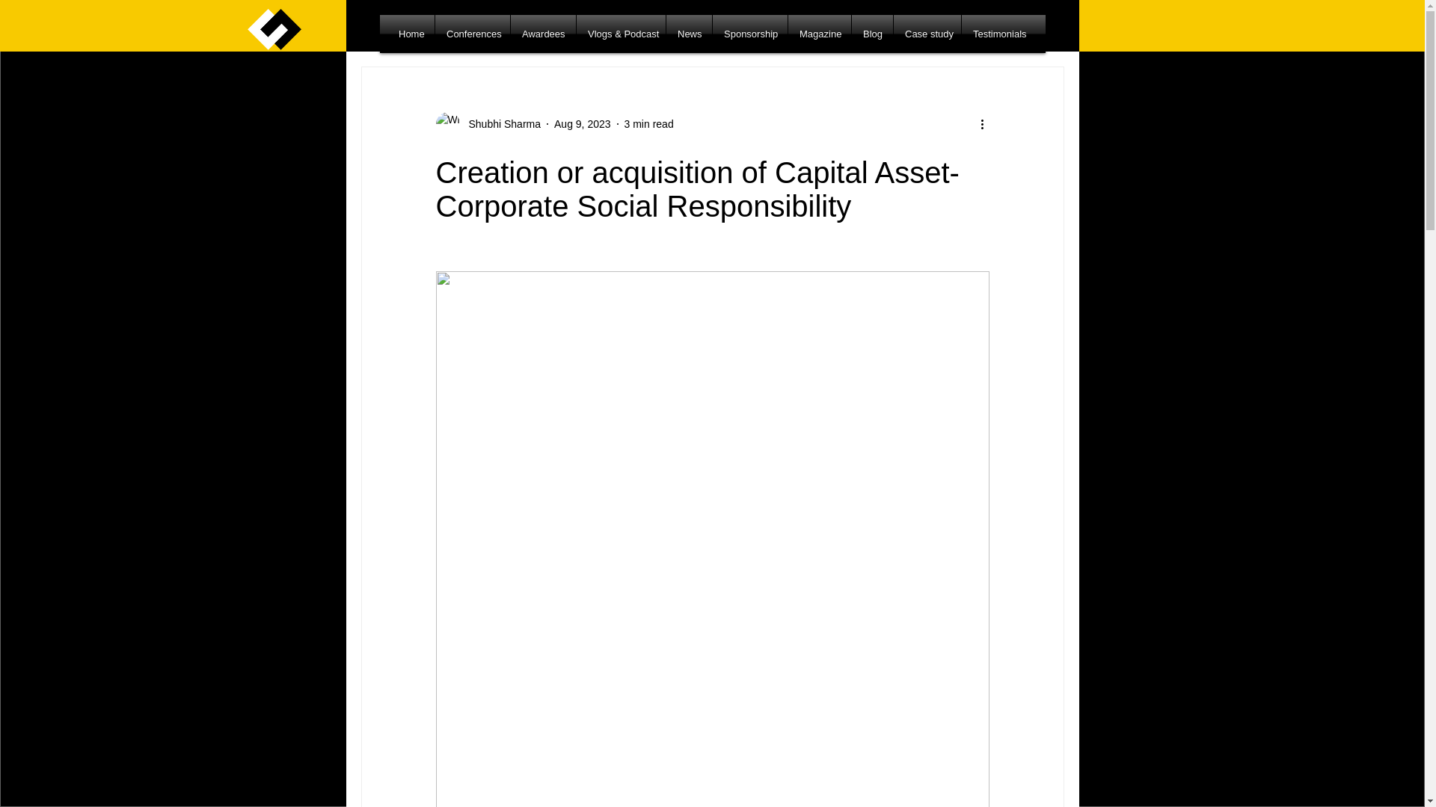  Describe the element at coordinates (583, 123) in the screenshot. I see `Aug 9, 2023` at that location.